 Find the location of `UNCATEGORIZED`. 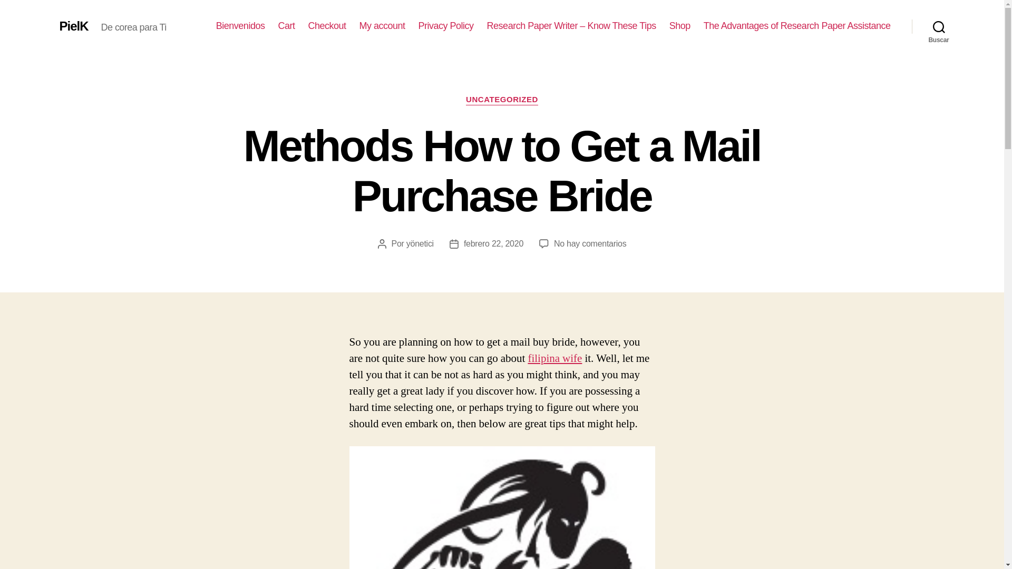

UNCATEGORIZED is located at coordinates (502, 100).